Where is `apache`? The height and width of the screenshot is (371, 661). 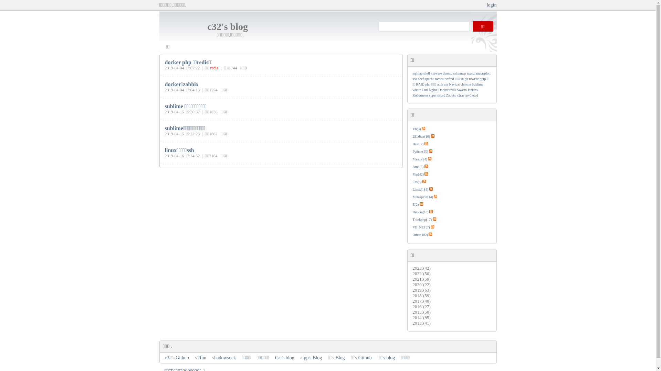
apache is located at coordinates (430, 79).